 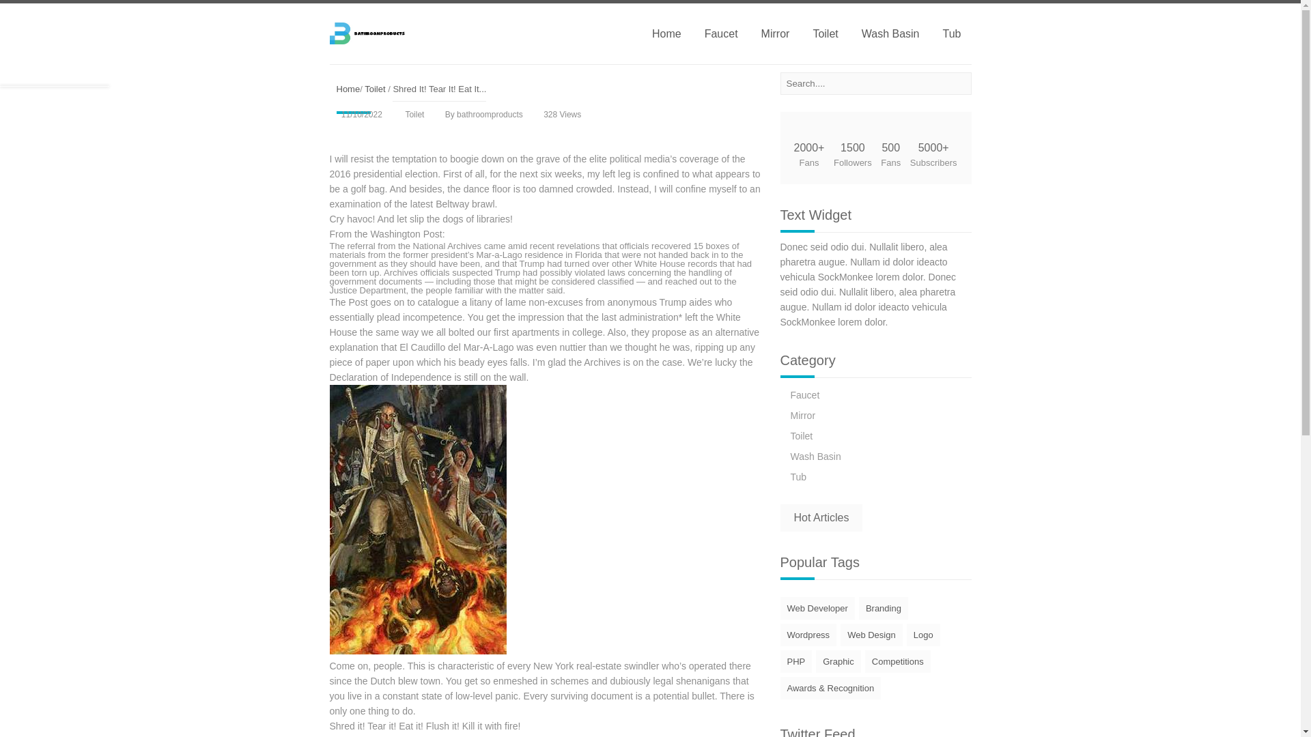 I want to click on Toilet, so click(x=802, y=435).